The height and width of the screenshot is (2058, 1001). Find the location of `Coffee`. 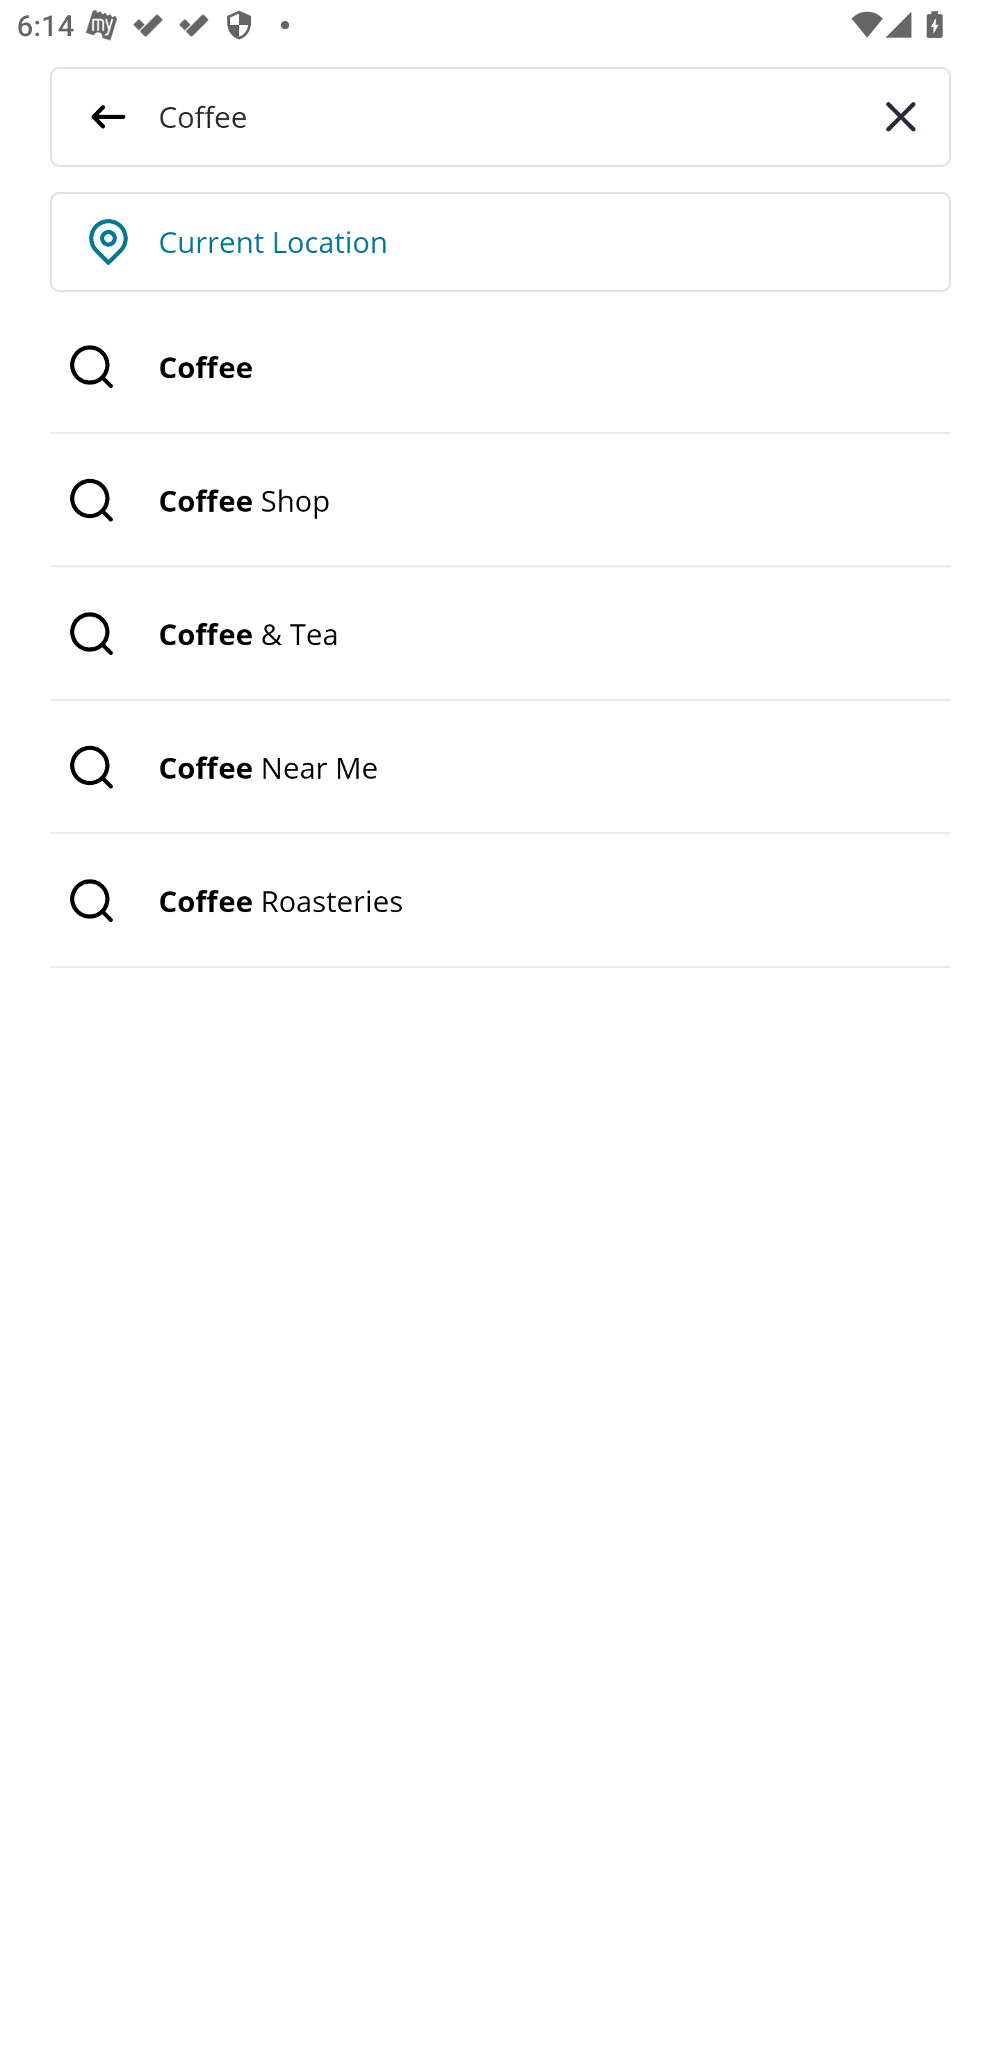

Coffee is located at coordinates (500, 367).